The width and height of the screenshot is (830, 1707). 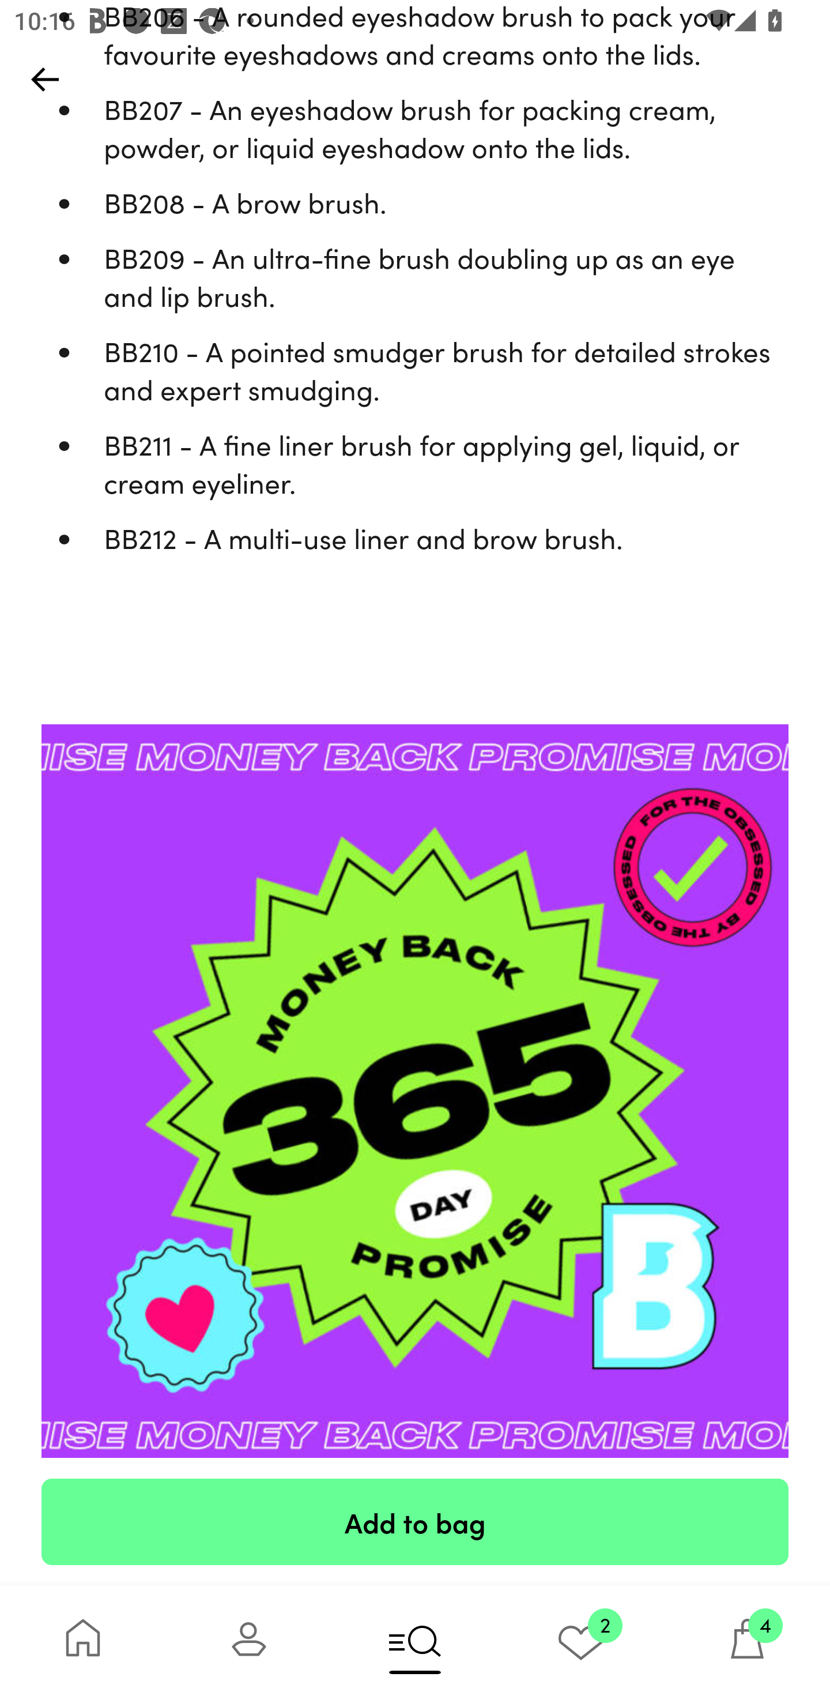 What do you see at coordinates (747, 1646) in the screenshot?
I see `4` at bounding box center [747, 1646].